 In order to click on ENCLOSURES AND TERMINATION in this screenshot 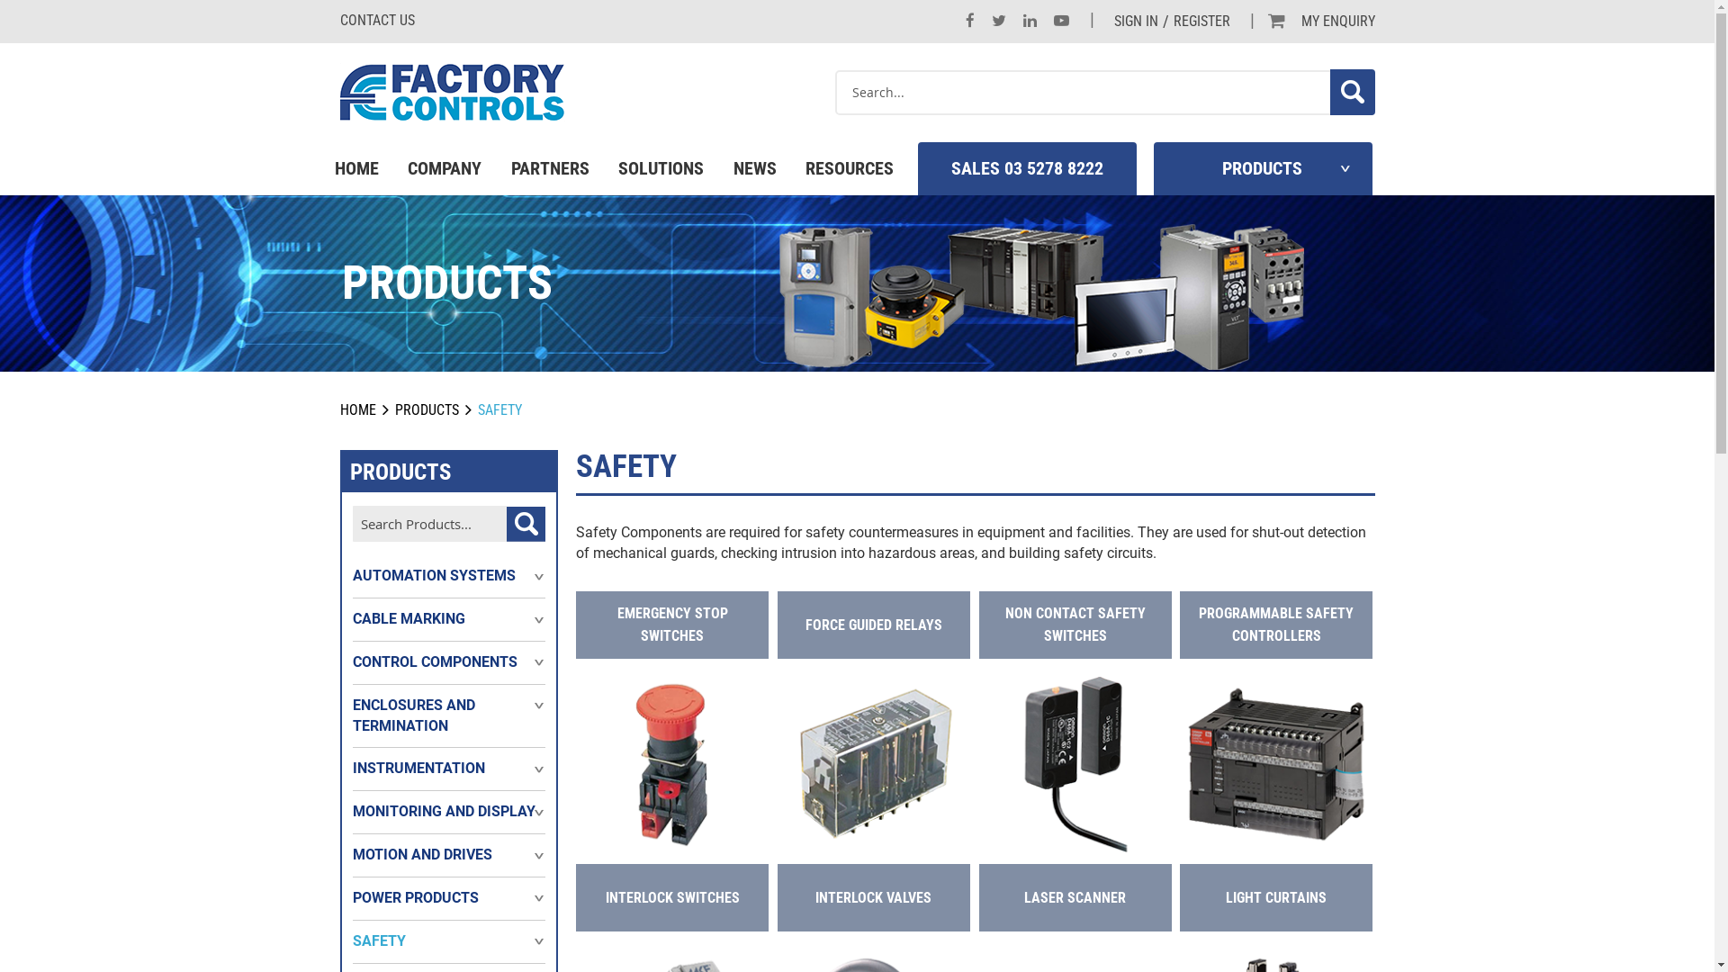, I will do `click(450, 716)`.